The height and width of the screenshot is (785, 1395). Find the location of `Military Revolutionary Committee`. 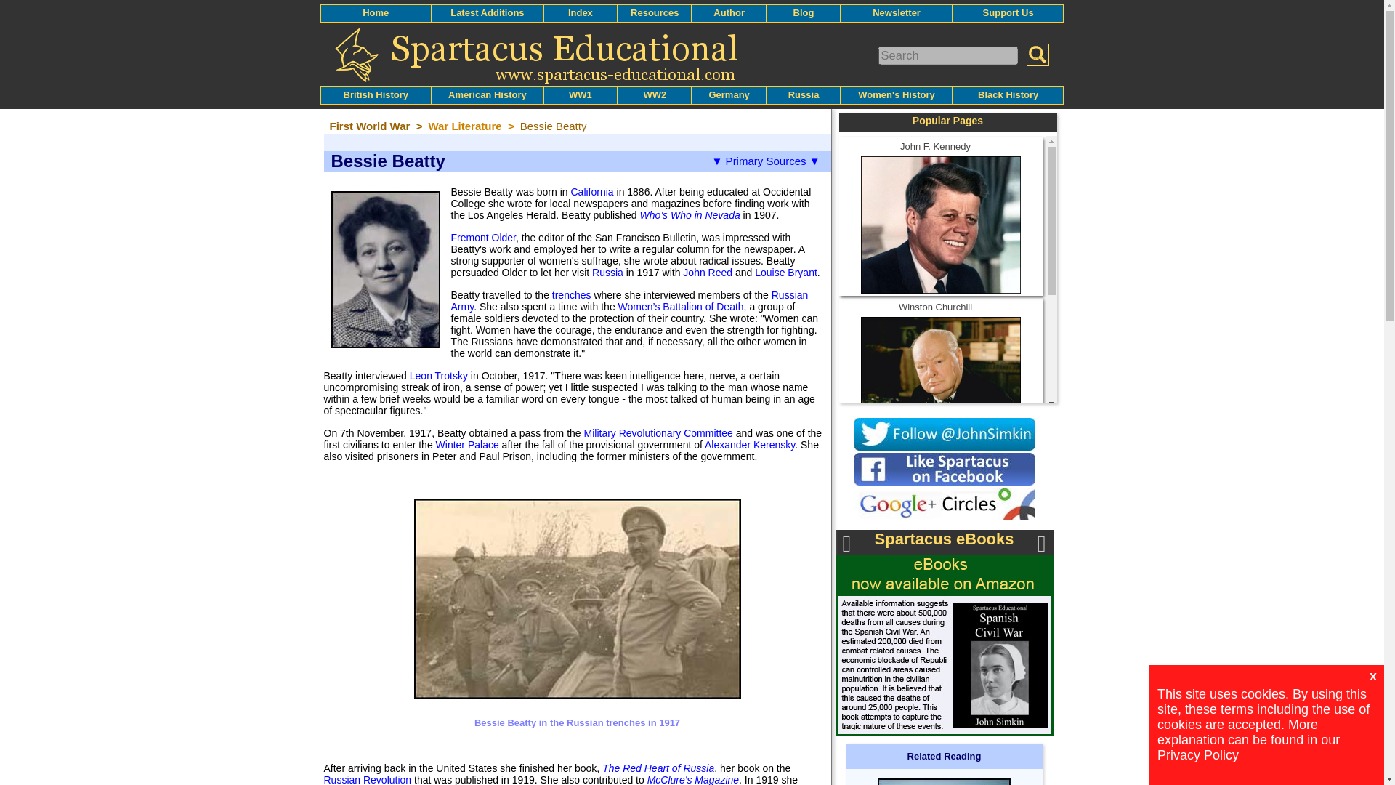

Military Revolutionary Committee is located at coordinates (658, 432).